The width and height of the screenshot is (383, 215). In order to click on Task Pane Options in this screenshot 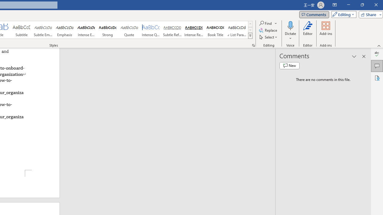, I will do `click(354, 56)`.